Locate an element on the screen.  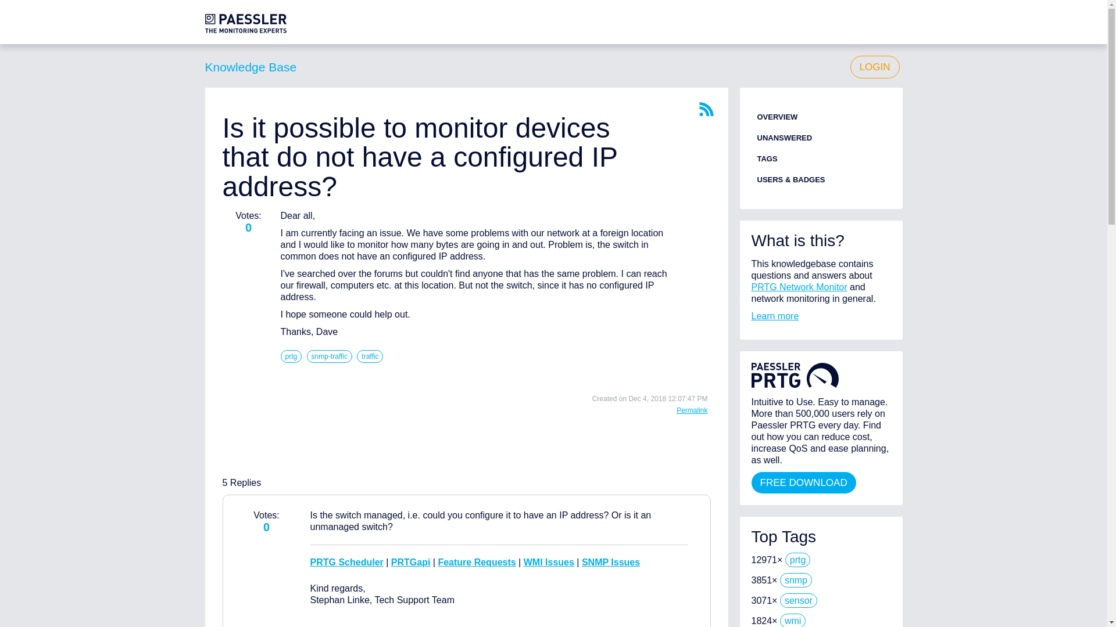
PRTG Scheduler is located at coordinates (346, 562).